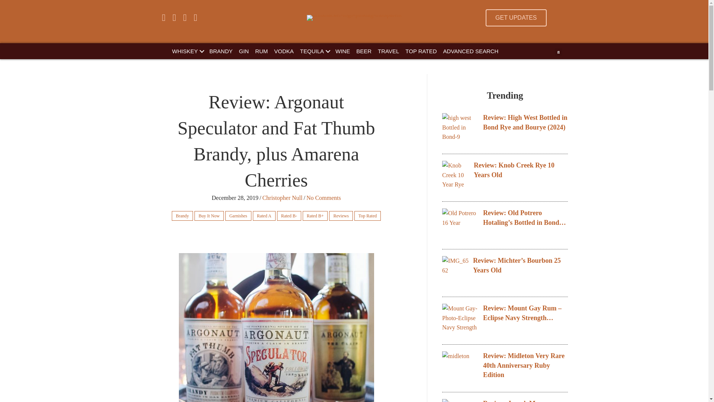 The width and height of the screenshot is (714, 402). I want to click on TRAVEL, so click(388, 51).